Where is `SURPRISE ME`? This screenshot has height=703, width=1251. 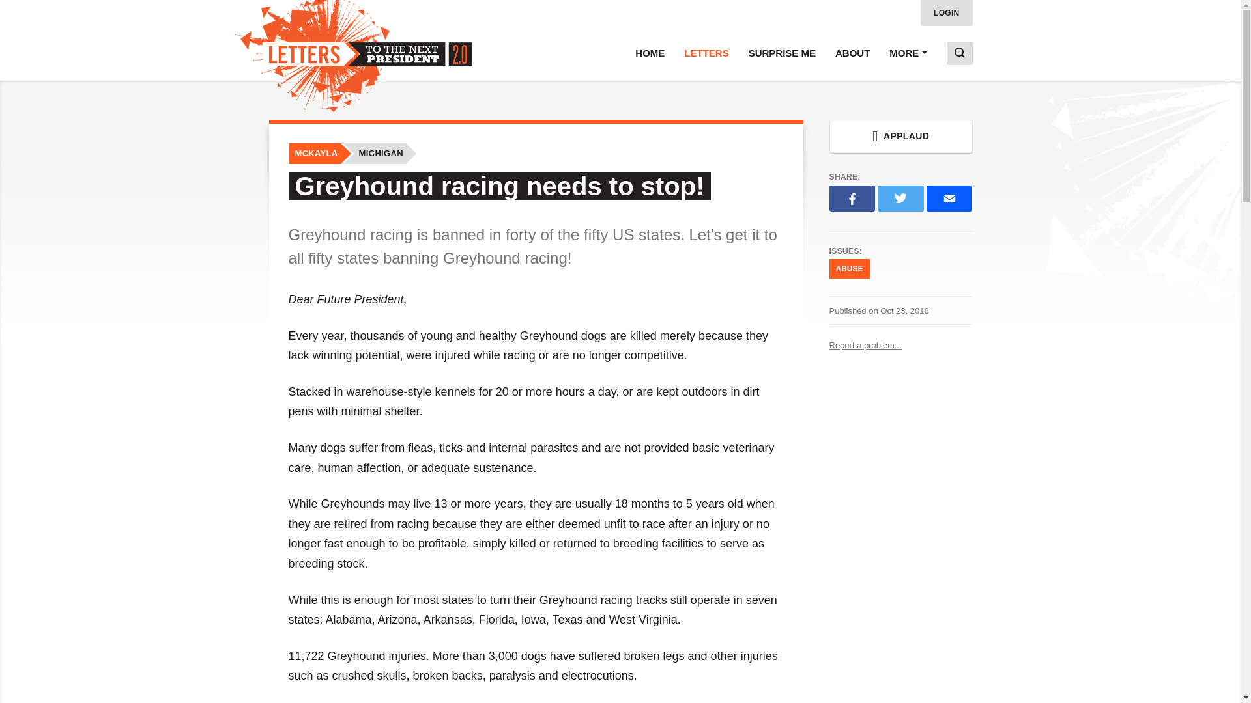
SURPRISE ME is located at coordinates (782, 53).